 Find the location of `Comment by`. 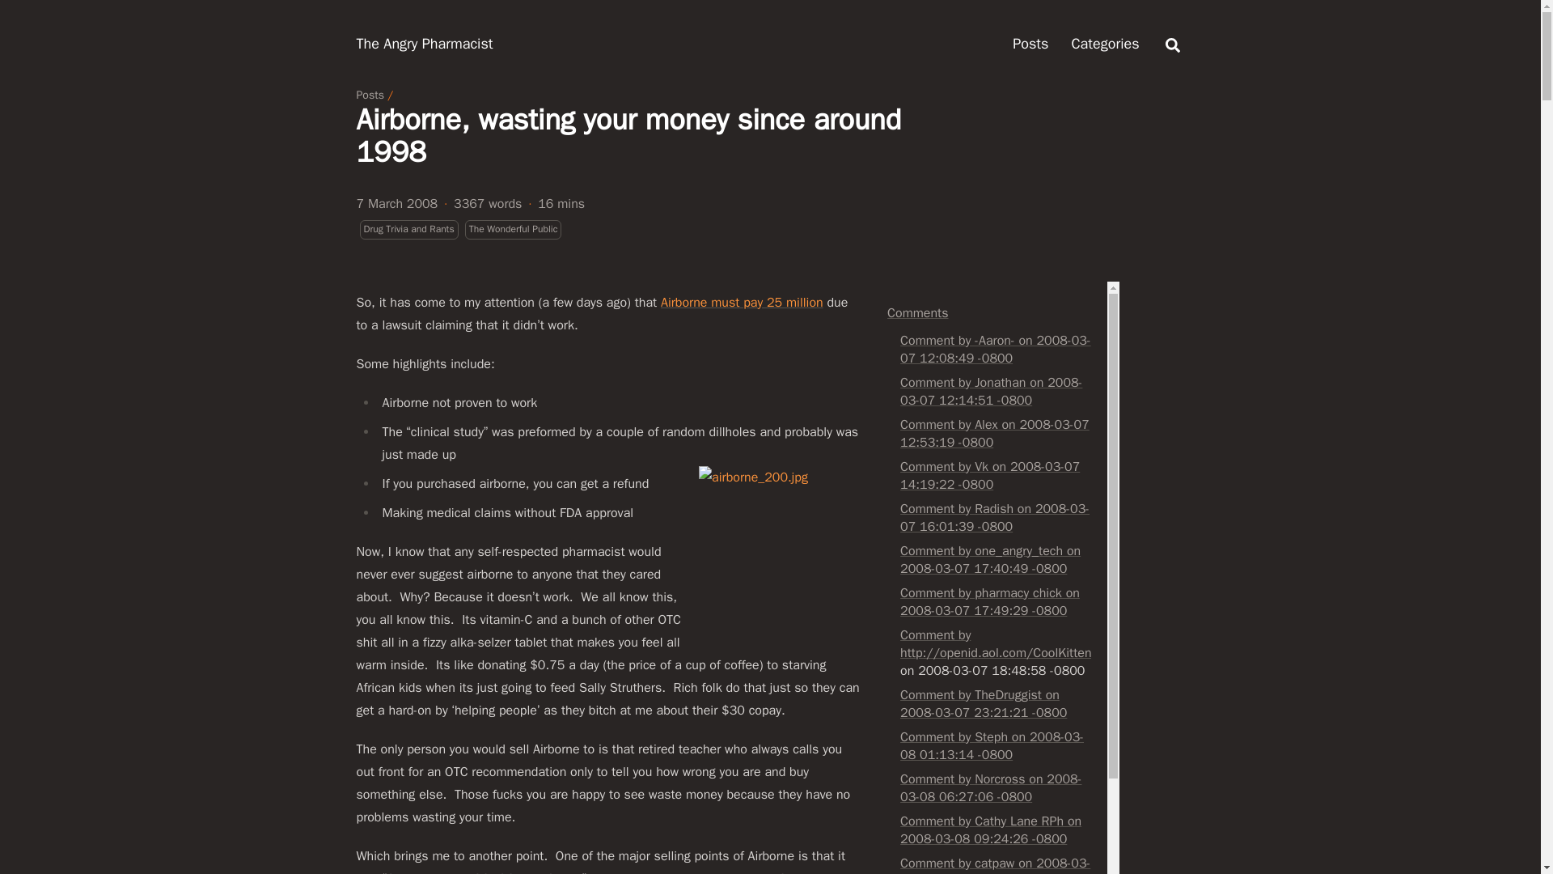

Comment by is located at coordinates (935, 634).